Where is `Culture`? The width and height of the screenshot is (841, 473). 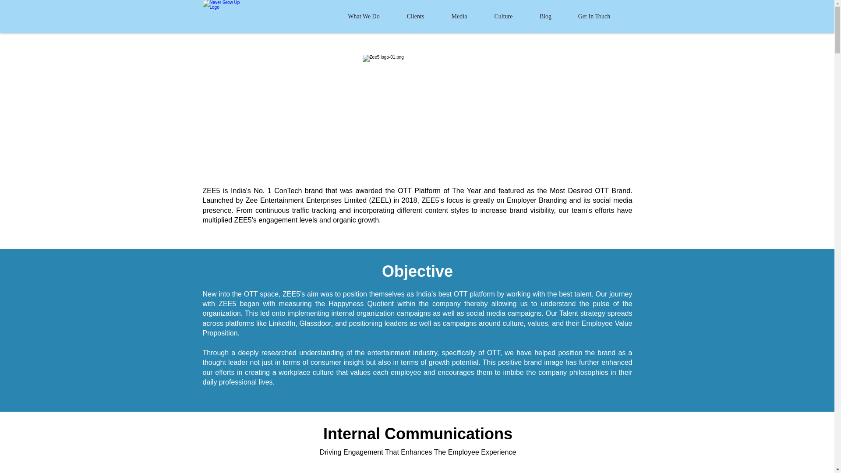
Culture is located at coordinates (504, 16).